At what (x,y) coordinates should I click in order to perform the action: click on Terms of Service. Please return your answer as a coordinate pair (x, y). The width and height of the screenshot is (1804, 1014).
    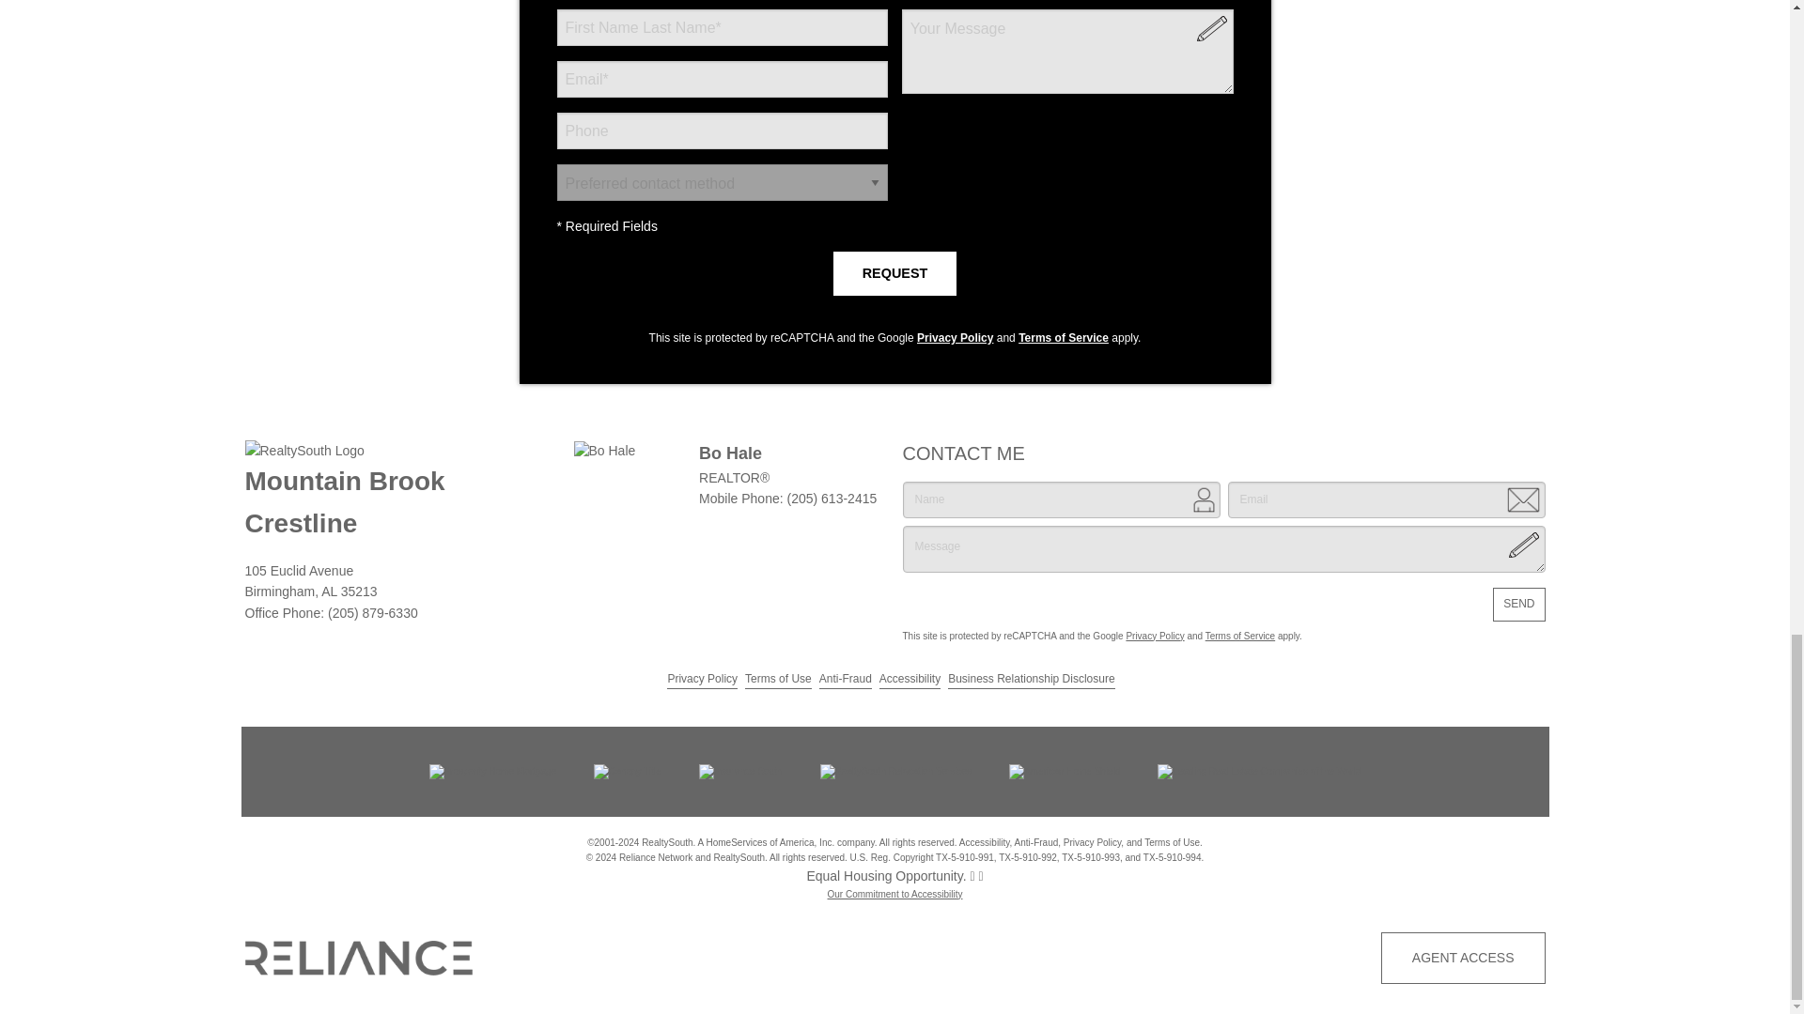
    Looking at the image, I should click on (1064, 338).